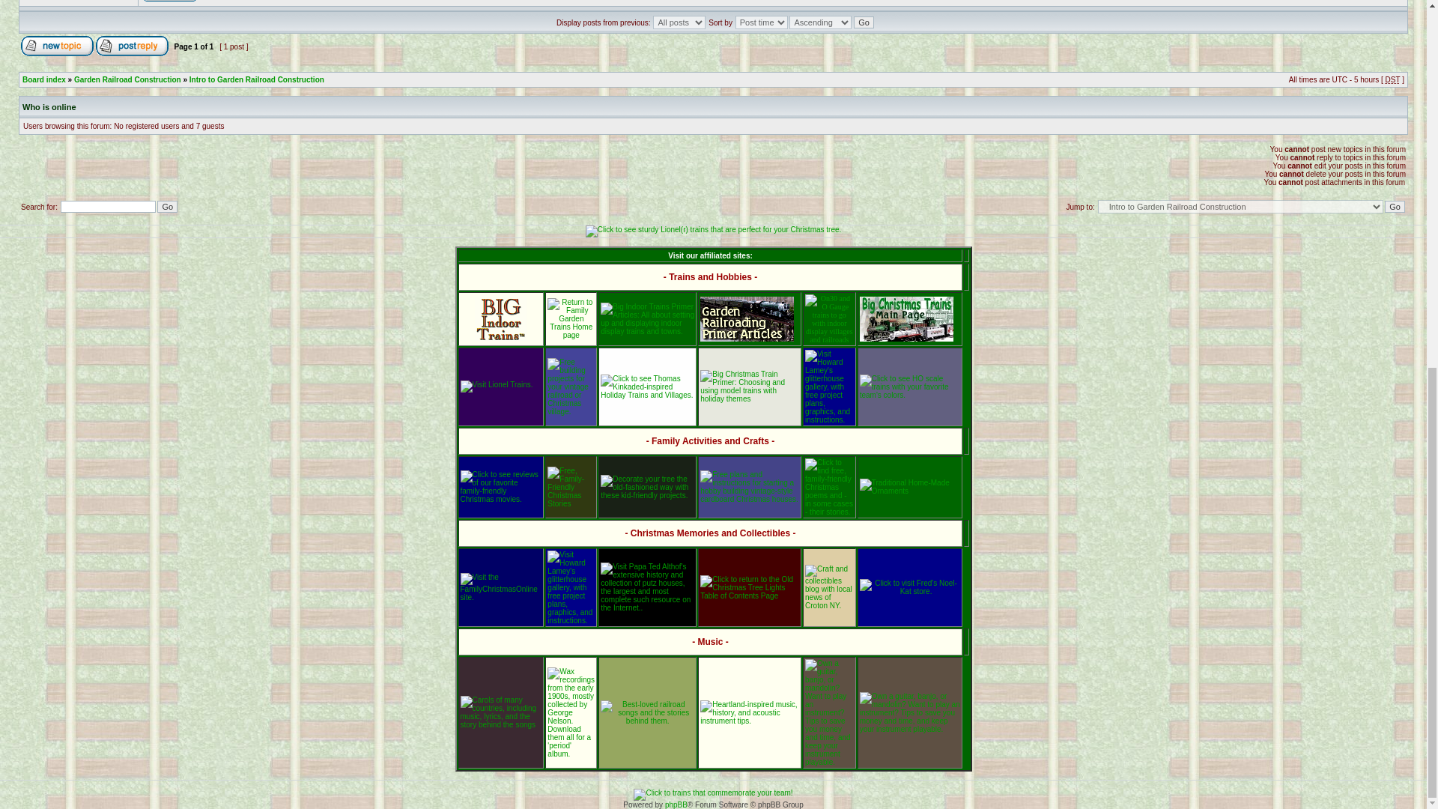  Describe the element at coordinates (44, 79) in the screenshot. I see `Board index` at that location.